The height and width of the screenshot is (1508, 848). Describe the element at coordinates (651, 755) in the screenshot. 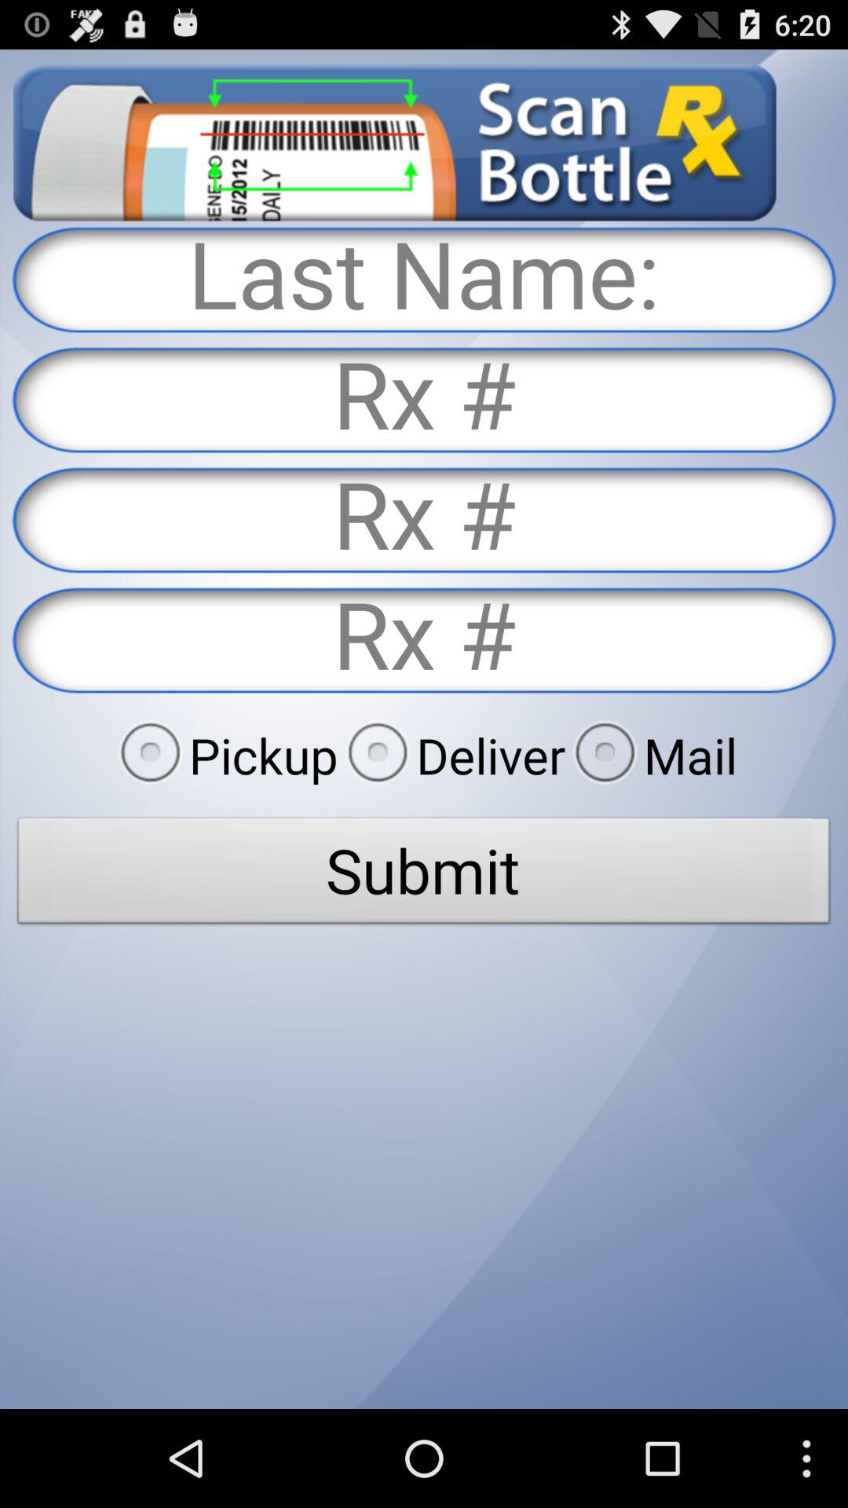

I see `press mail on the right` at that location.